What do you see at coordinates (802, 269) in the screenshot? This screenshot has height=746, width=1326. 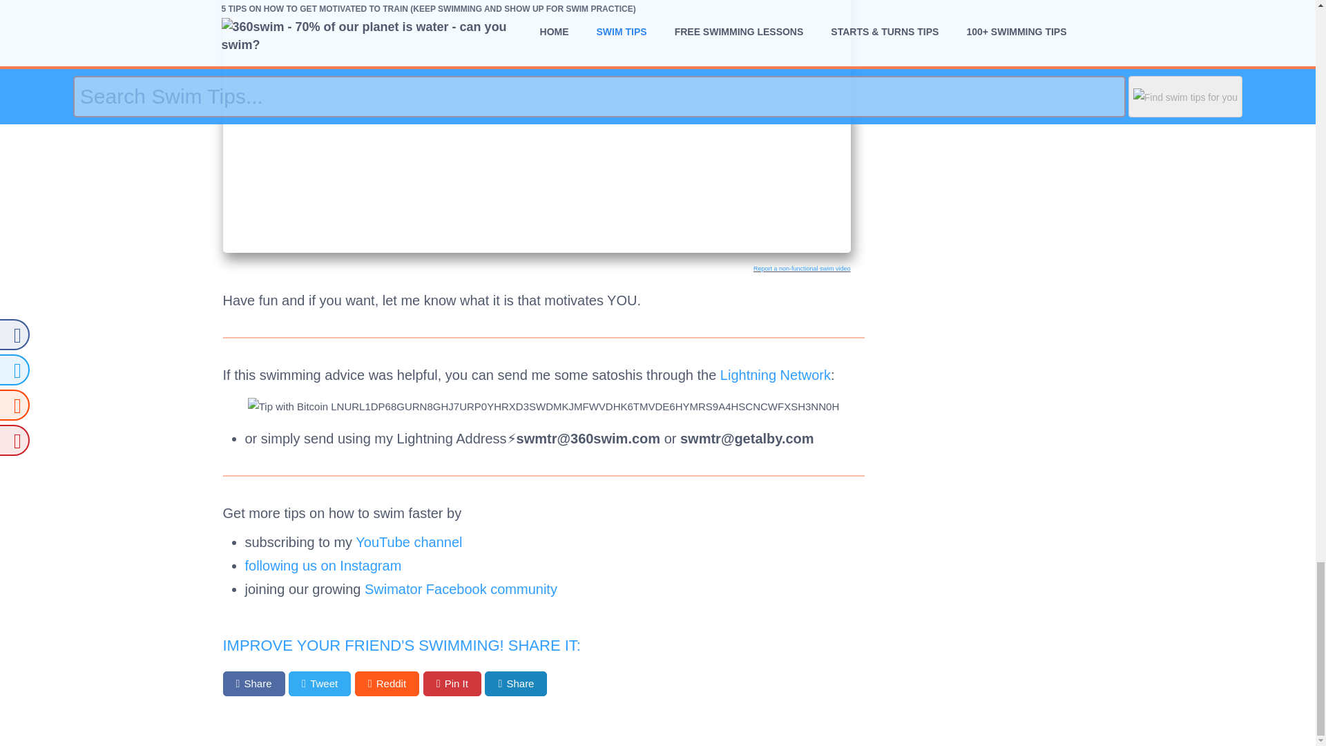 I see `Report a non-functional swim video` at bounding box center [802, 269].